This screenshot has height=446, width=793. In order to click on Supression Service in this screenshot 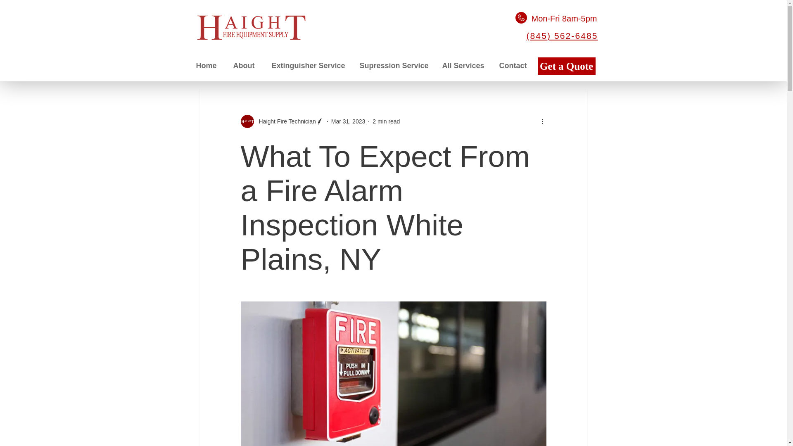, I will do `click(395, 66)`.